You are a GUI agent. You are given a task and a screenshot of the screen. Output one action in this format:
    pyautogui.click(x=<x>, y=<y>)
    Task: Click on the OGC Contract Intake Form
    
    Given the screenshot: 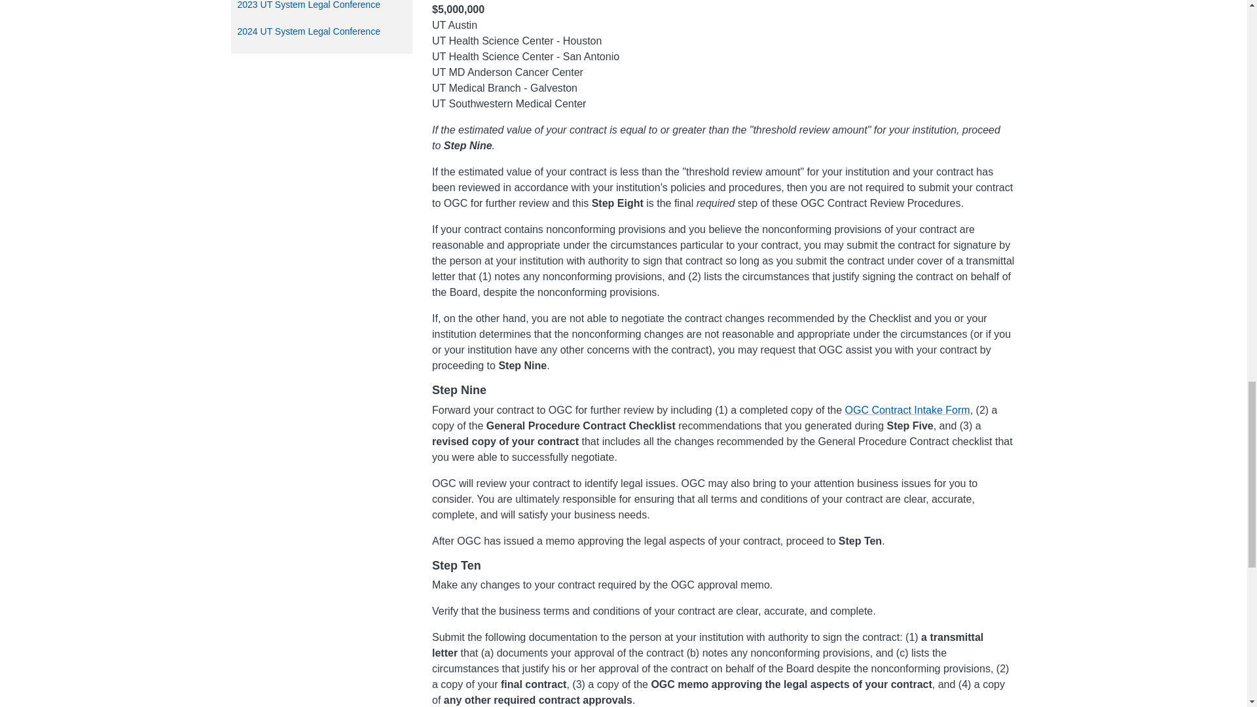 What is the action you would take?
    pyautogui.click(x=907, y=410)
    